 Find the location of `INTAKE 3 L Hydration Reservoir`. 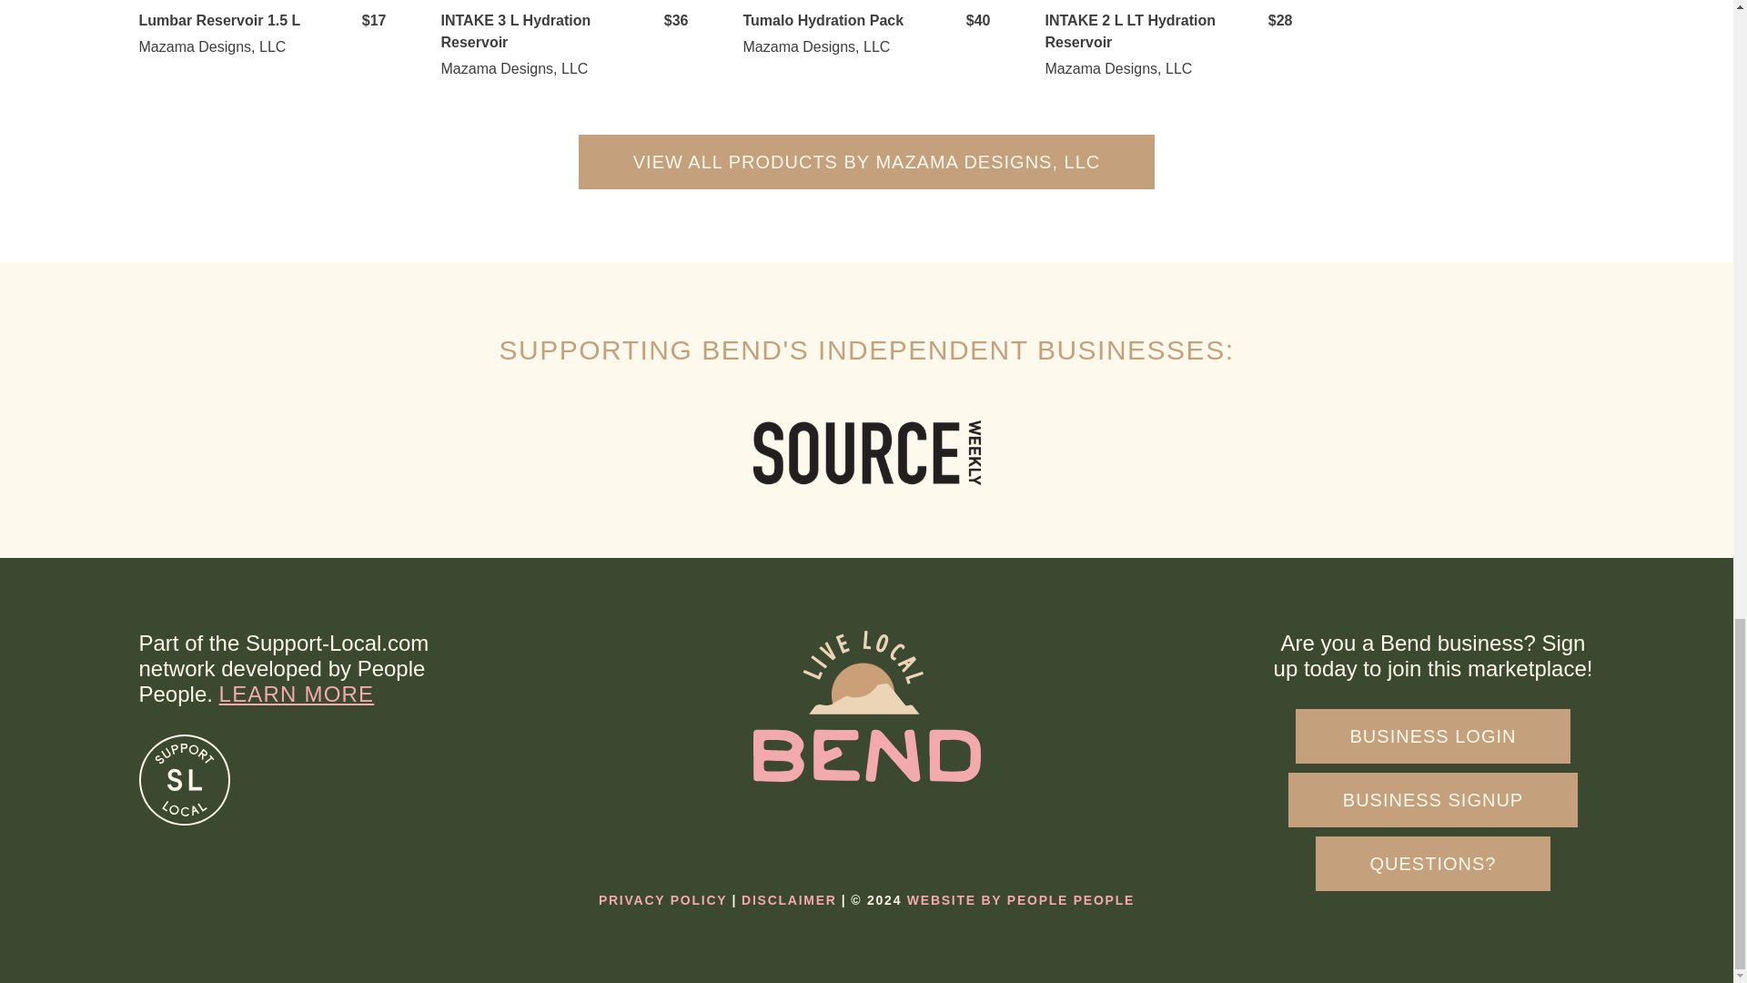

INTAKE 3 L Hydration Reservoir is located at coordinates (515, 31).